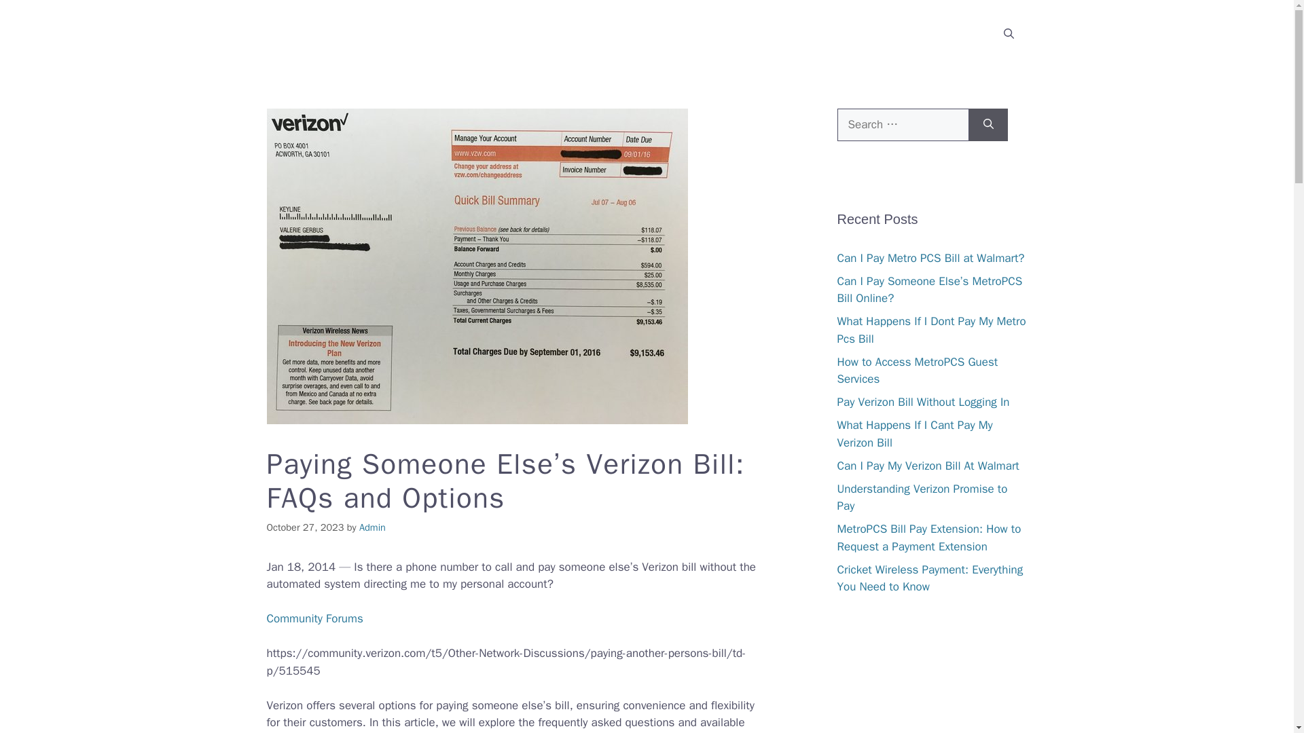 The height and width of the screenshot is (733, 1304). Describe the element at coordinates (308, 33) in the screenshot. I see `BillManual` at that location.